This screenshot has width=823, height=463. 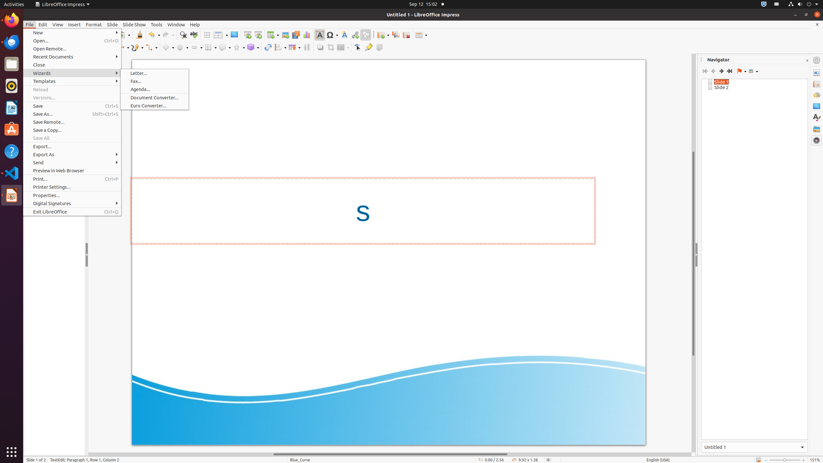 I want to click on Versions..., so click(x=72, y=98).